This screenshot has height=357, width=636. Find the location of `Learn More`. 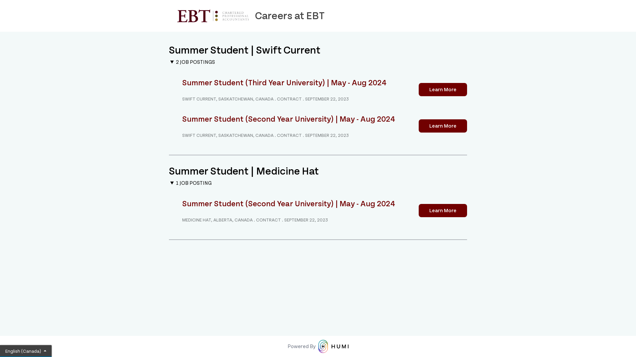

Learn More is located at coordinates (443, 126).